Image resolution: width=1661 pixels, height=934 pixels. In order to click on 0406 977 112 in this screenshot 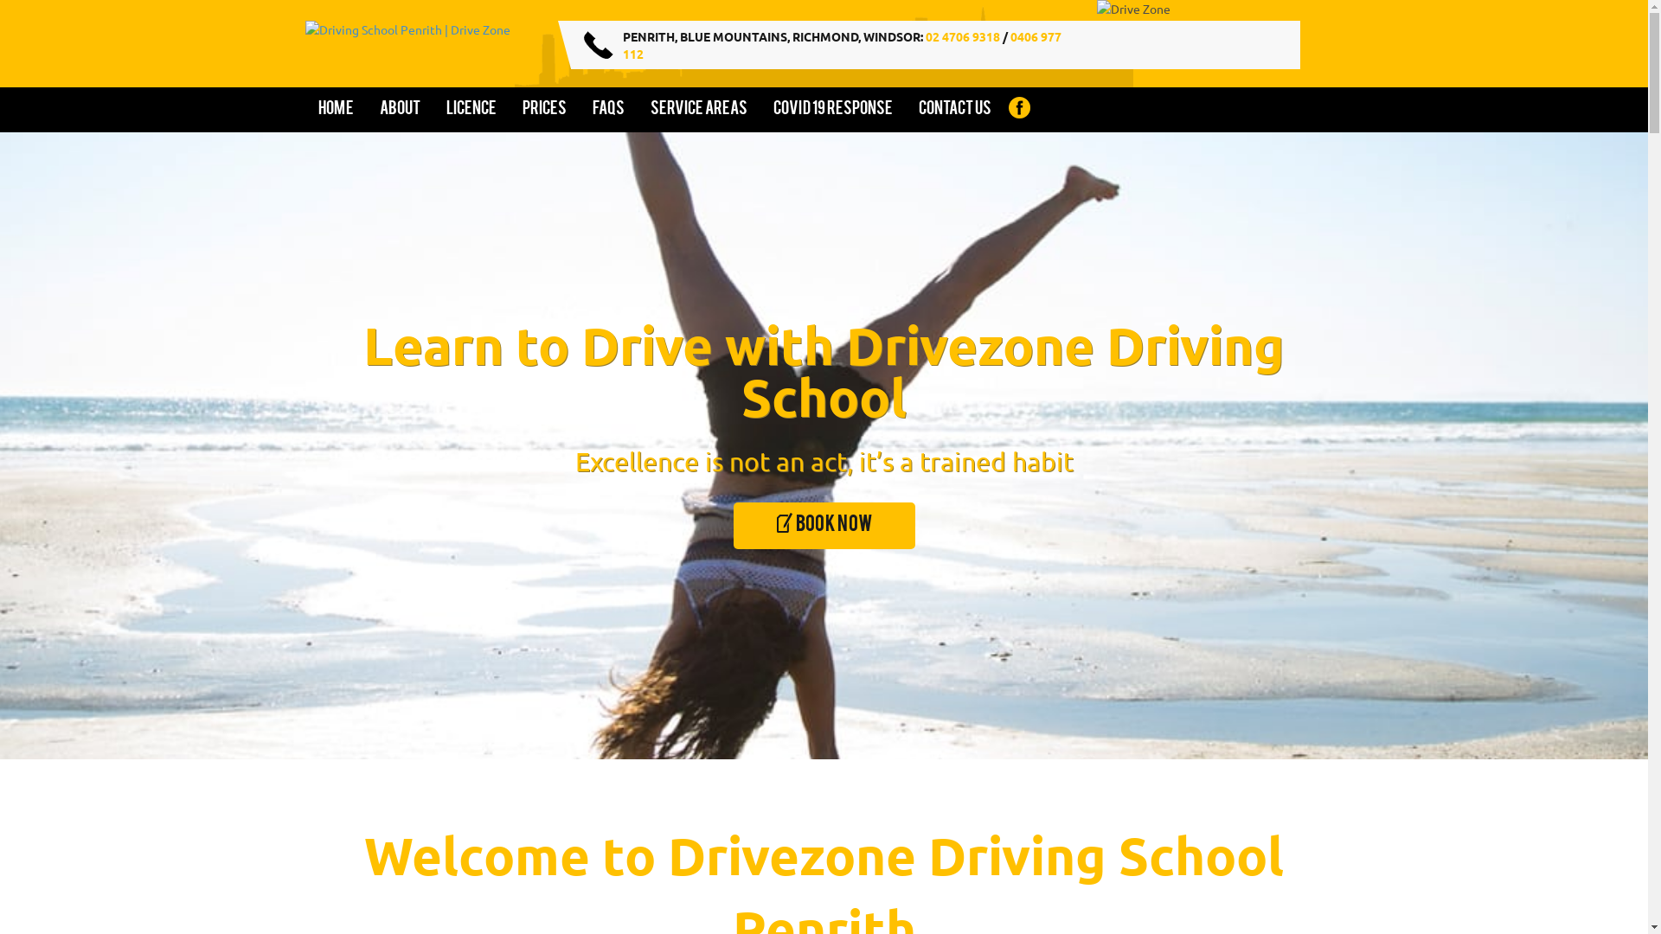, I will do `click(843, 45)`.